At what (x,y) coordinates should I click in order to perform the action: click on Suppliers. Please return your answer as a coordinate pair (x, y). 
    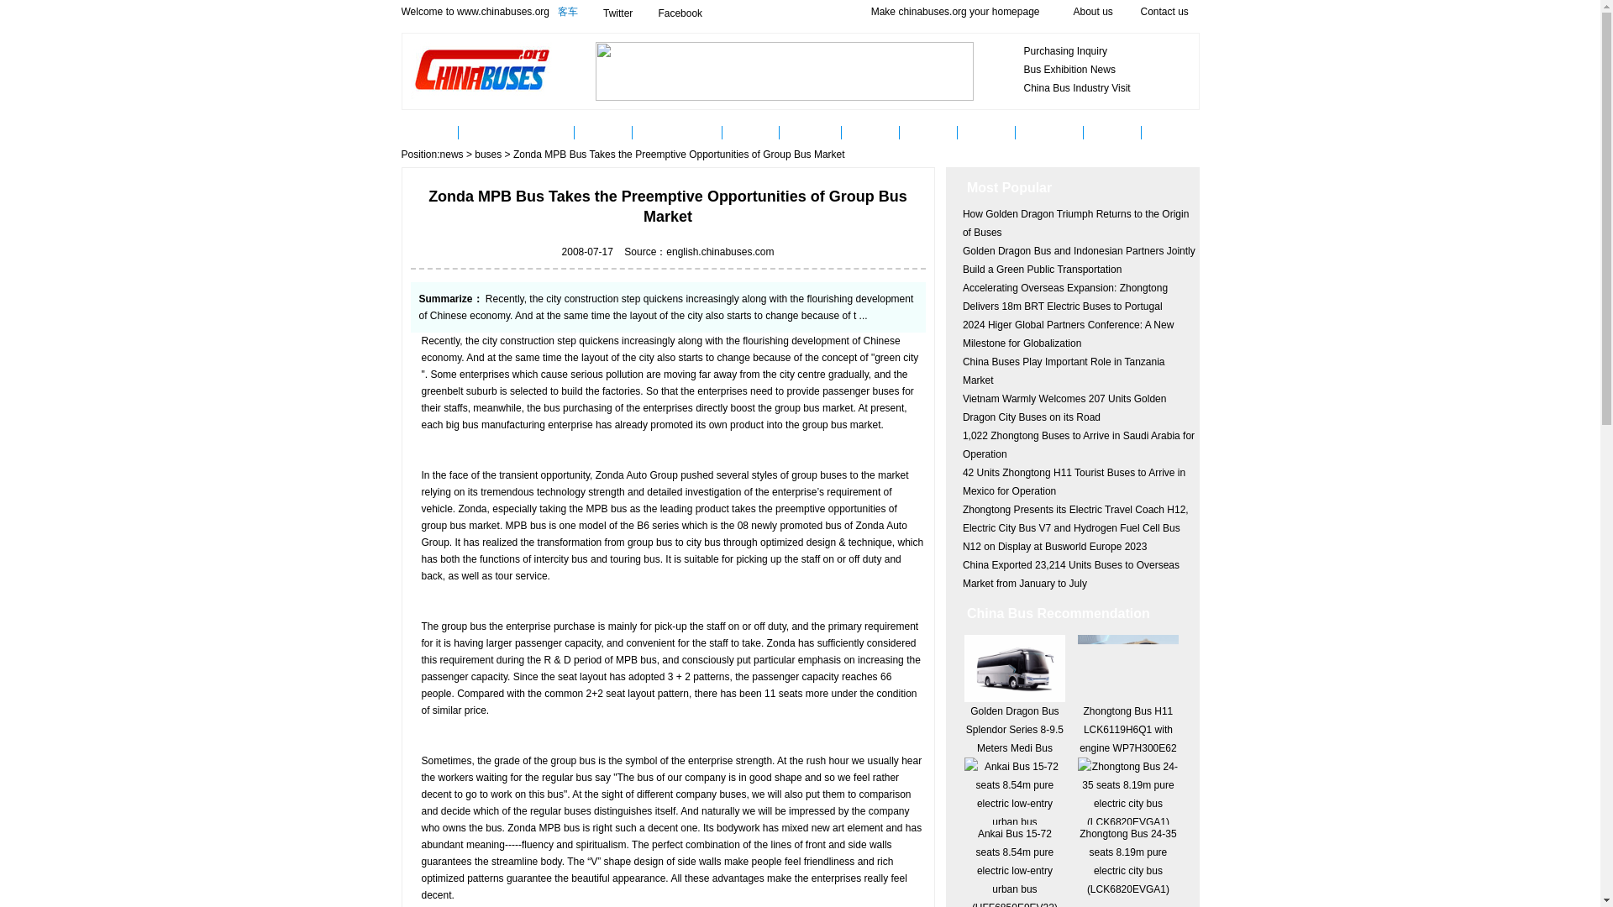
    Looking at the image, I should click on (810, 132).